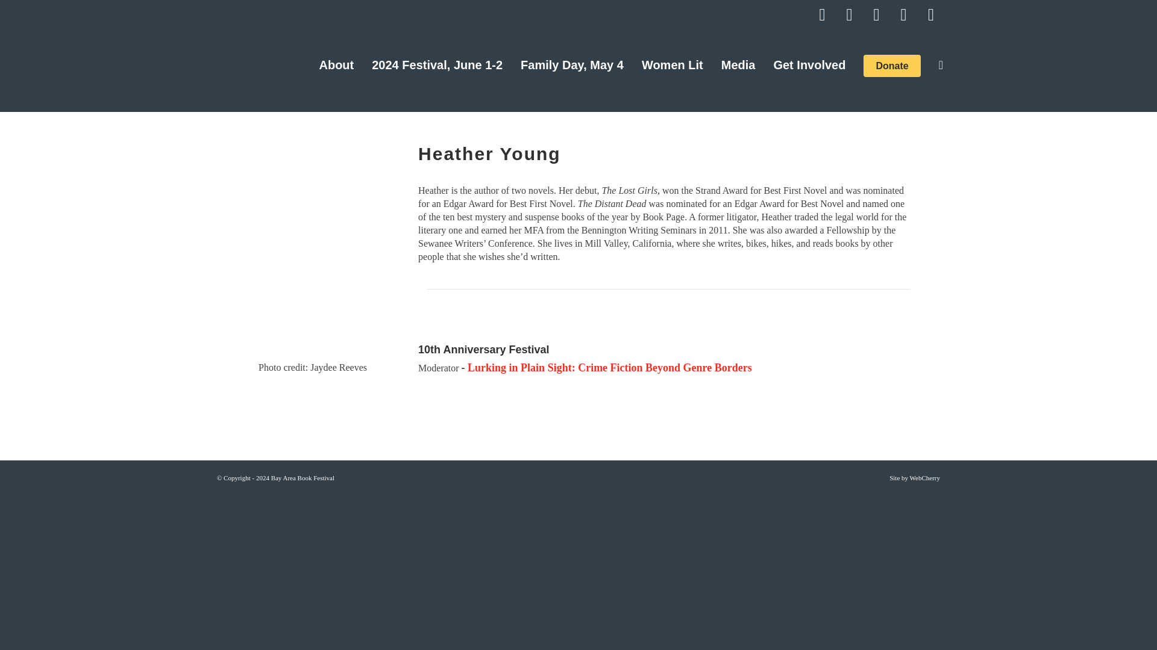  I want to click on Get Involved, so click(809, 65).